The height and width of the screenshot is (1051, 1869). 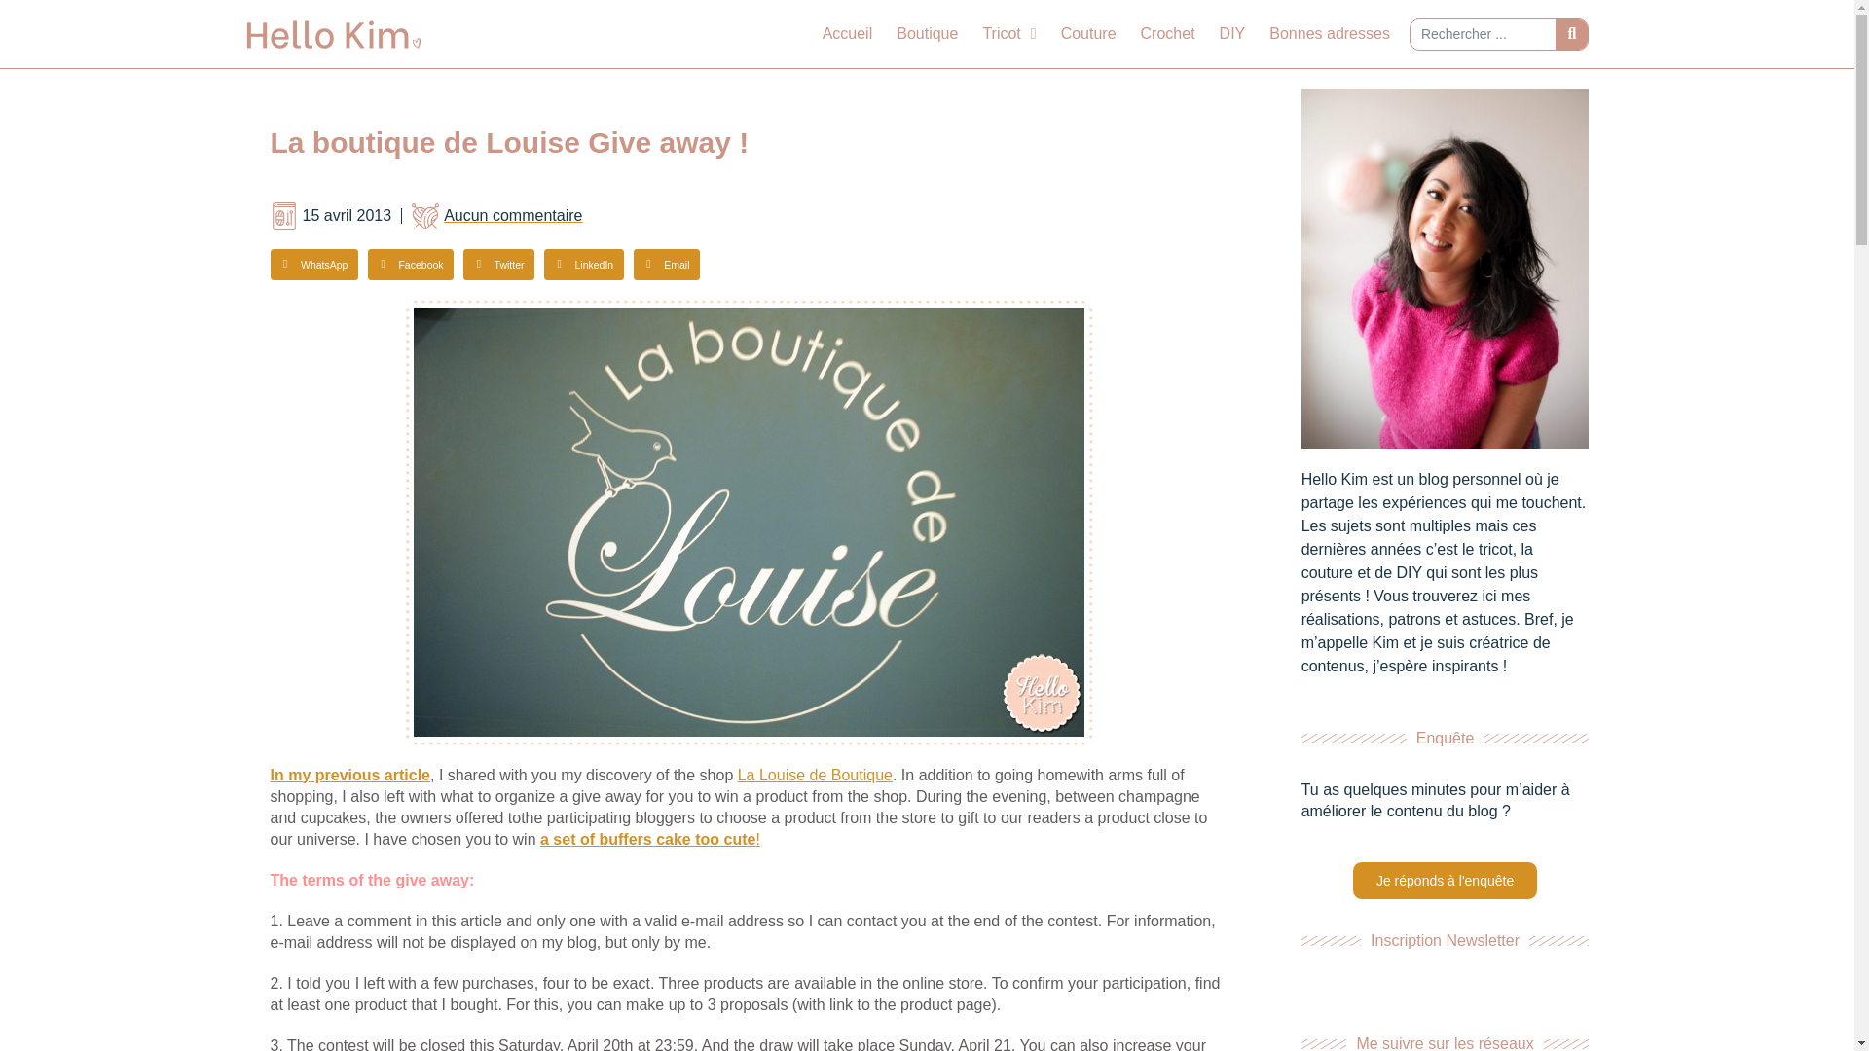 What do you see at coordinates (1088, 33) in the screenshot?
I see `Couture` at bounding box center [1088, 33].